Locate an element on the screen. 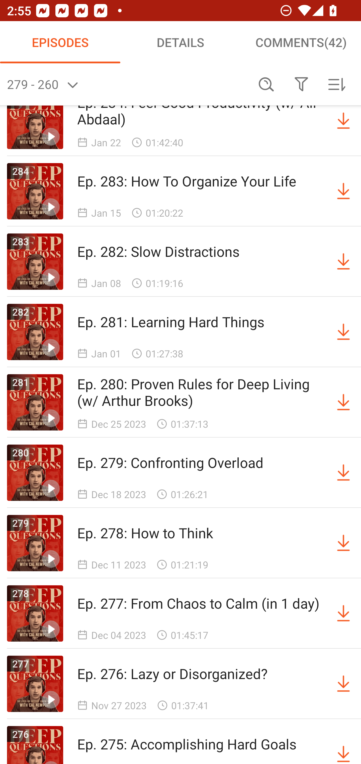 This screenshot has height=764, width=361. Download is located at coordinates (343, 684).